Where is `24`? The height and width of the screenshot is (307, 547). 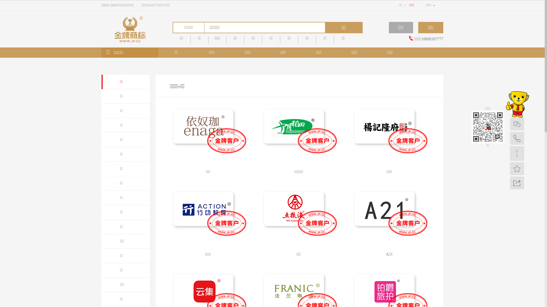
24 is located at coordinates (185, 69).